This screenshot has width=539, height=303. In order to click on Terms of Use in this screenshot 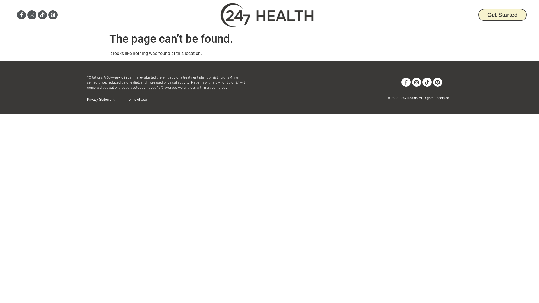, I will do `click(137, 100)`.